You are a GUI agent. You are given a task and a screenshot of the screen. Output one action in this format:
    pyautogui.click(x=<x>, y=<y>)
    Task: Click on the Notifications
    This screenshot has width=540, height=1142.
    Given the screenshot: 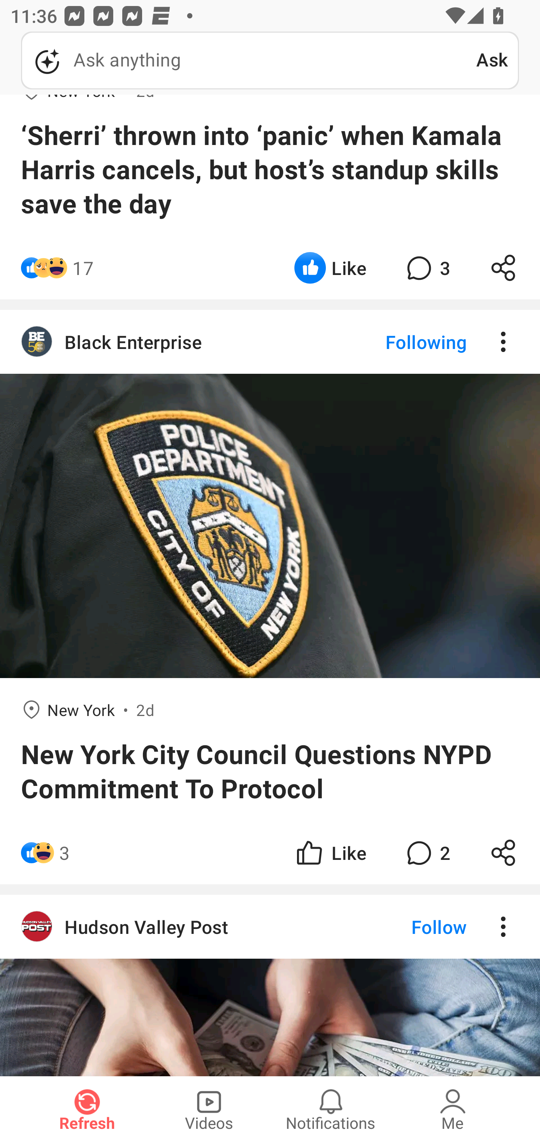 What is the action you would take?
    pyautogui.click(x=331, y=1109)
    